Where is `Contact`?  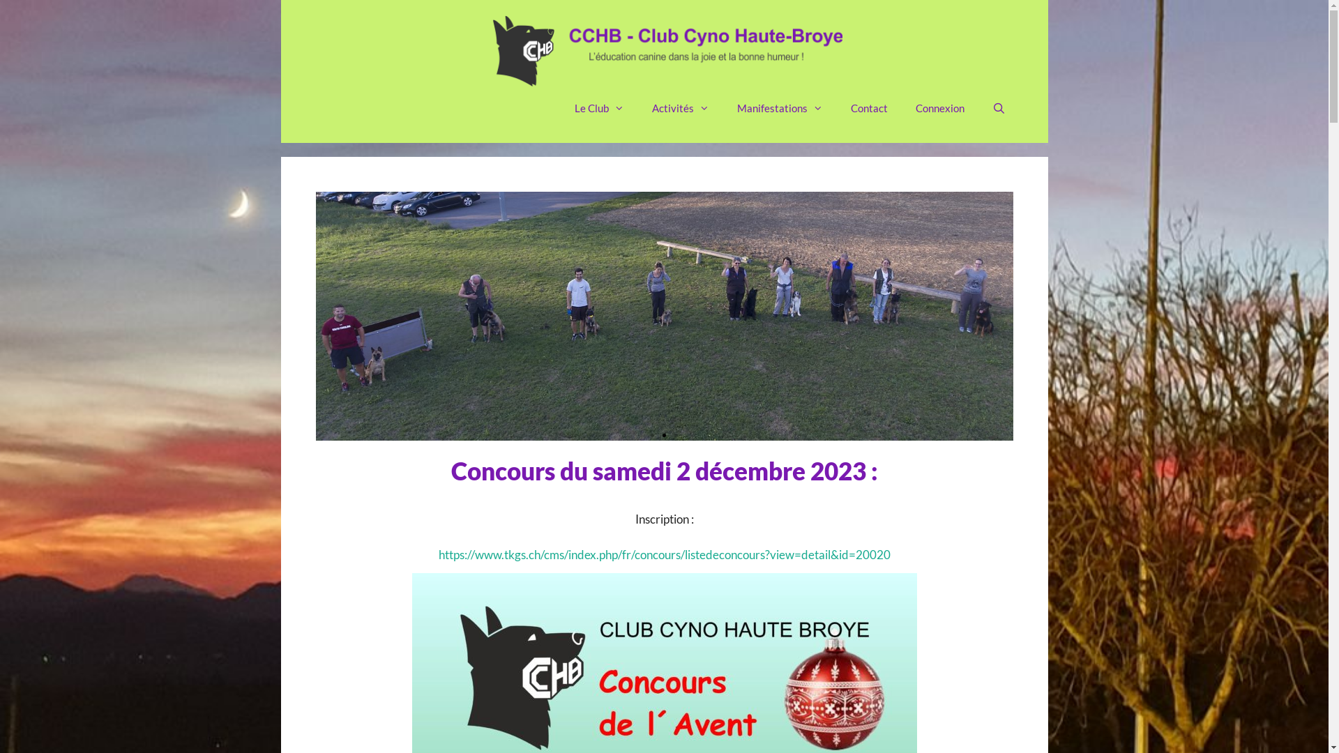 Contact is located at coordinates (869, 108).